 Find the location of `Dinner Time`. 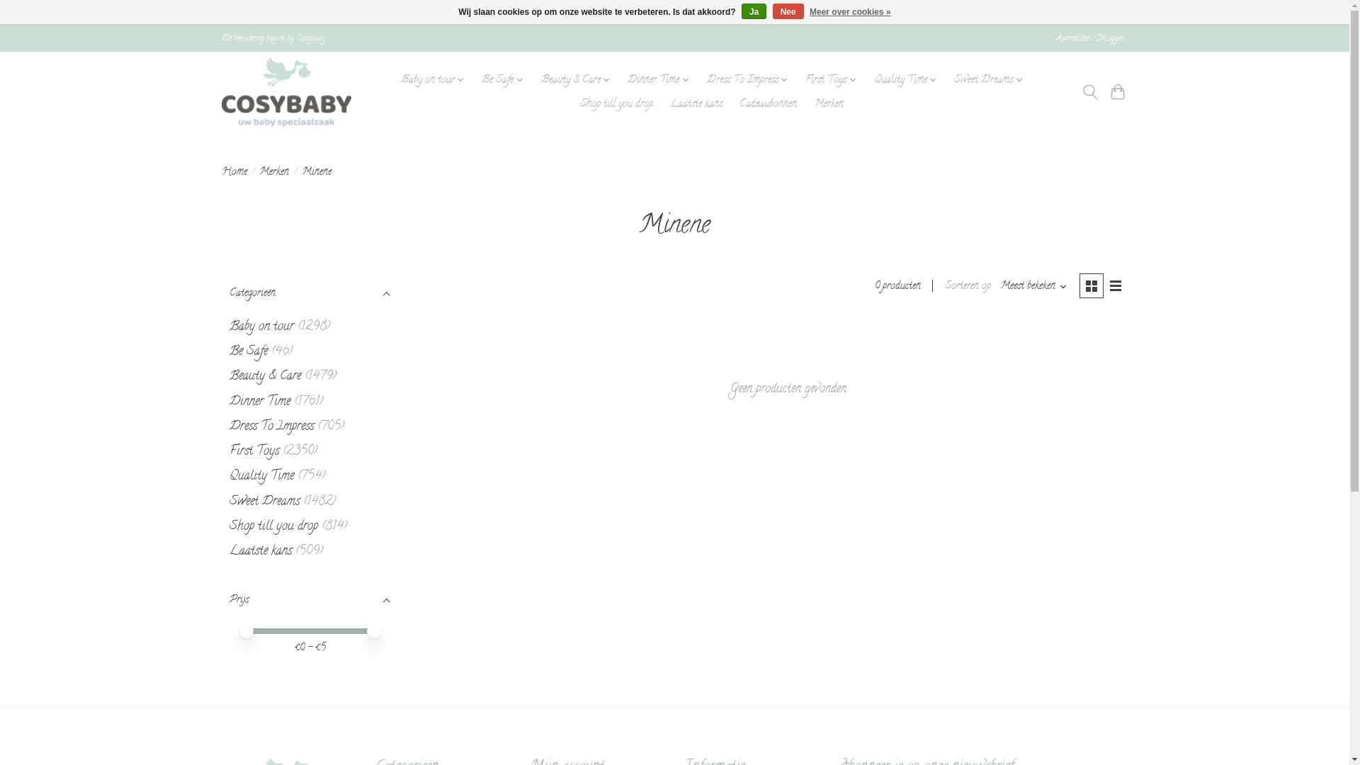

Dinner Time is located at coordinates (659, 81).